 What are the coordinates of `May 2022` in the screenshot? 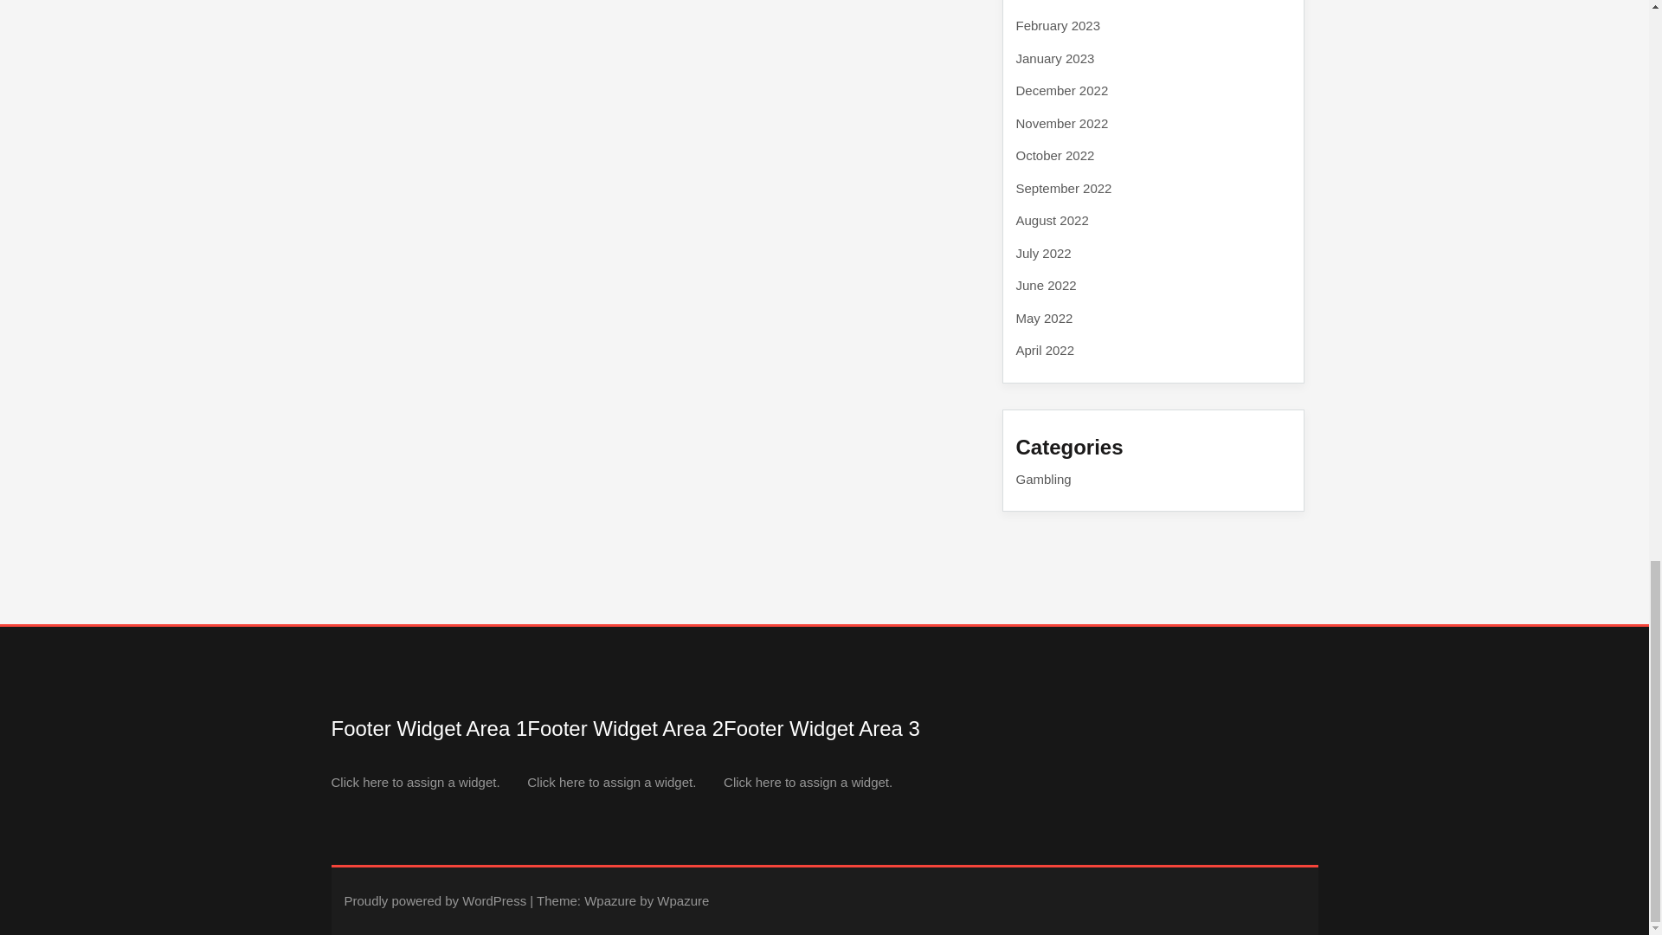 It's located at (1044, 317).